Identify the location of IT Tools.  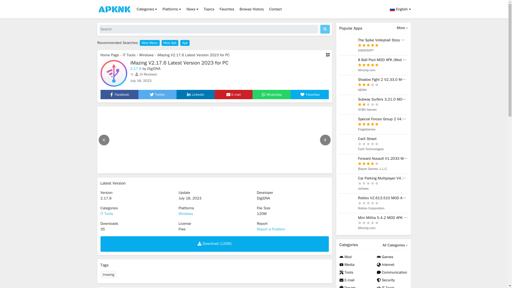
(129, 55).